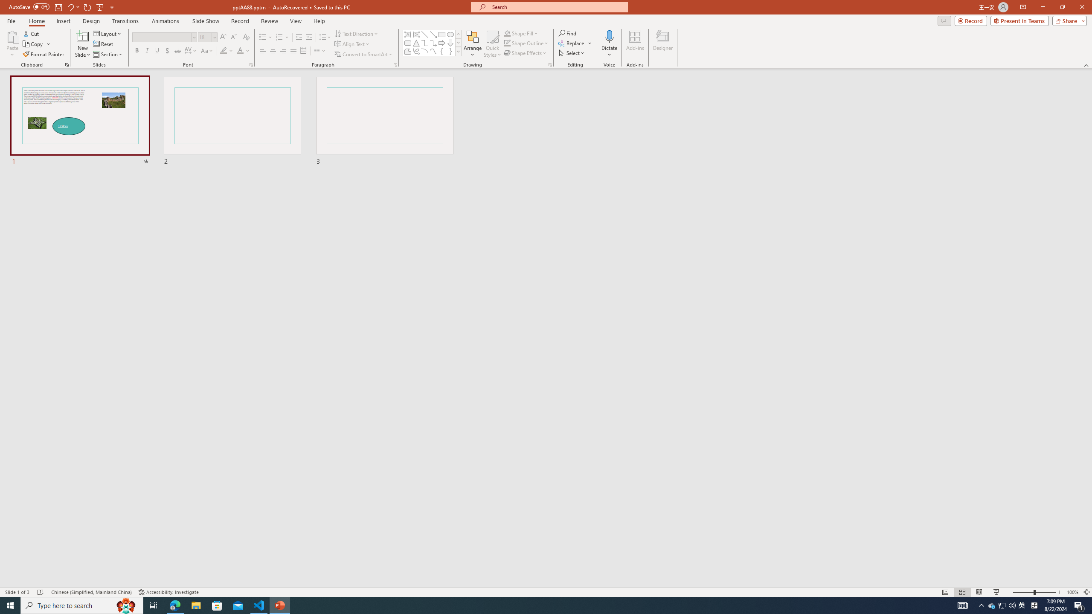 The width and height of the screenshot is (1092, 614). What do you see at coordinates (1072, 592) in the screenshot?
I see `Zoom 100%` at bounding box center [1072, 592].